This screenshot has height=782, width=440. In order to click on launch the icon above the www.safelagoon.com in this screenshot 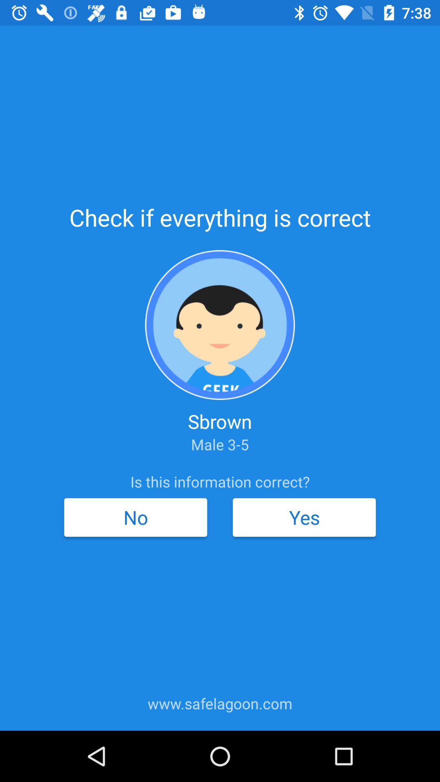, I will do `click(135, 517)`.